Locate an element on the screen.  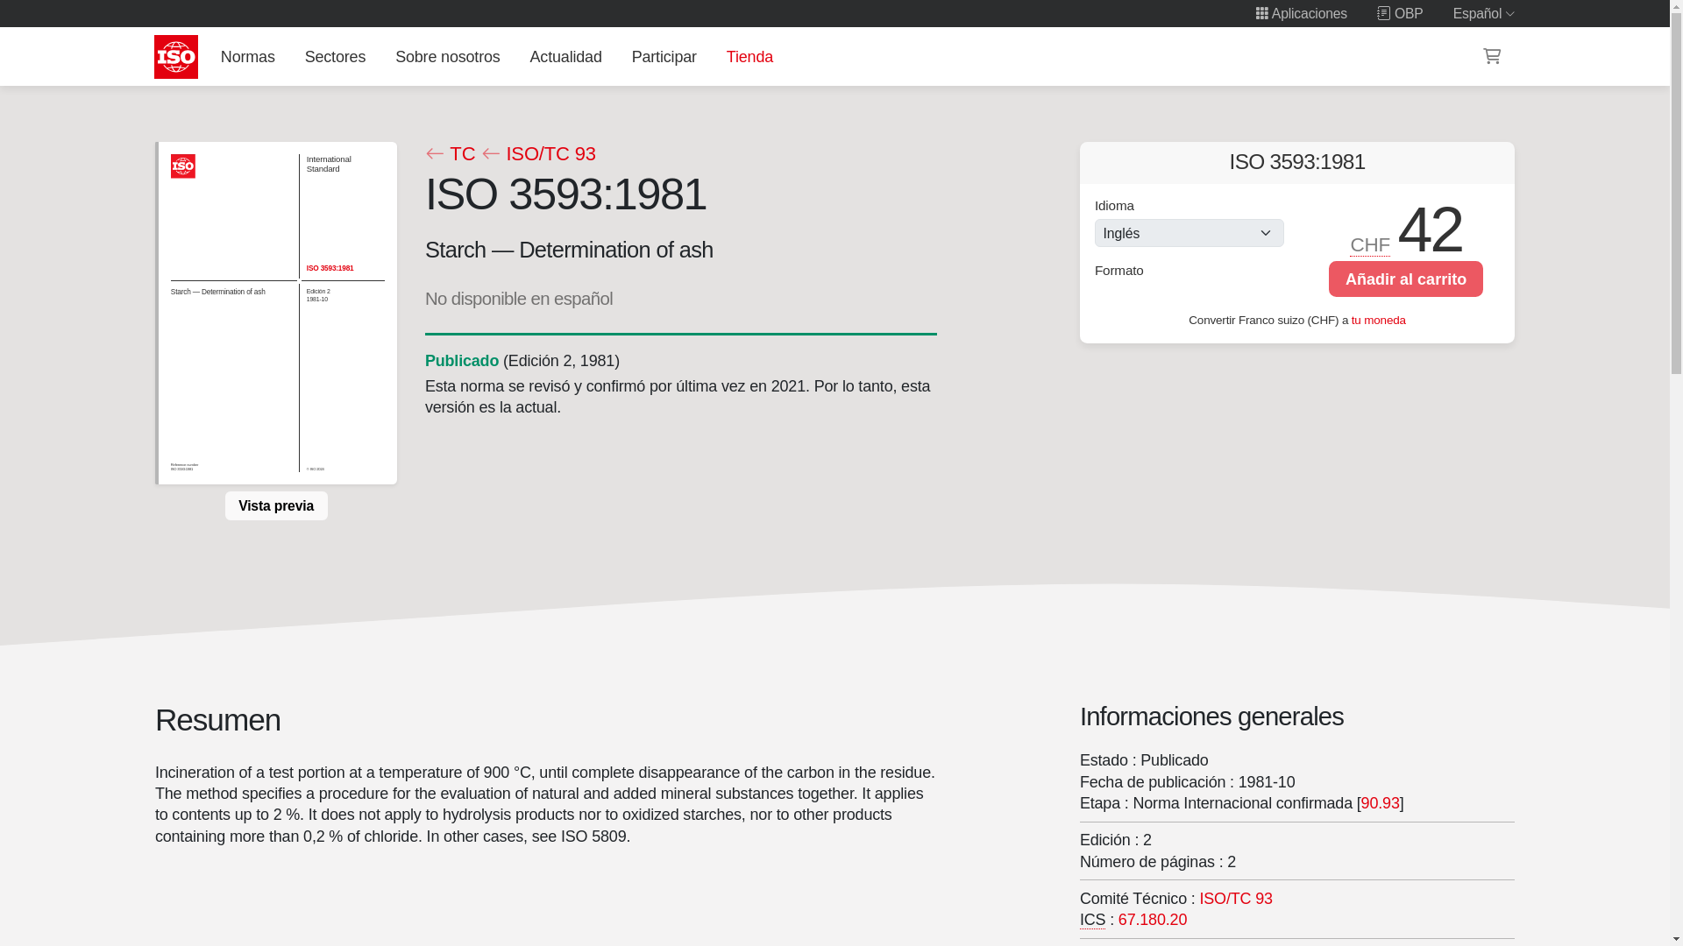
tu moneda is located at coordinates (1378, 319).